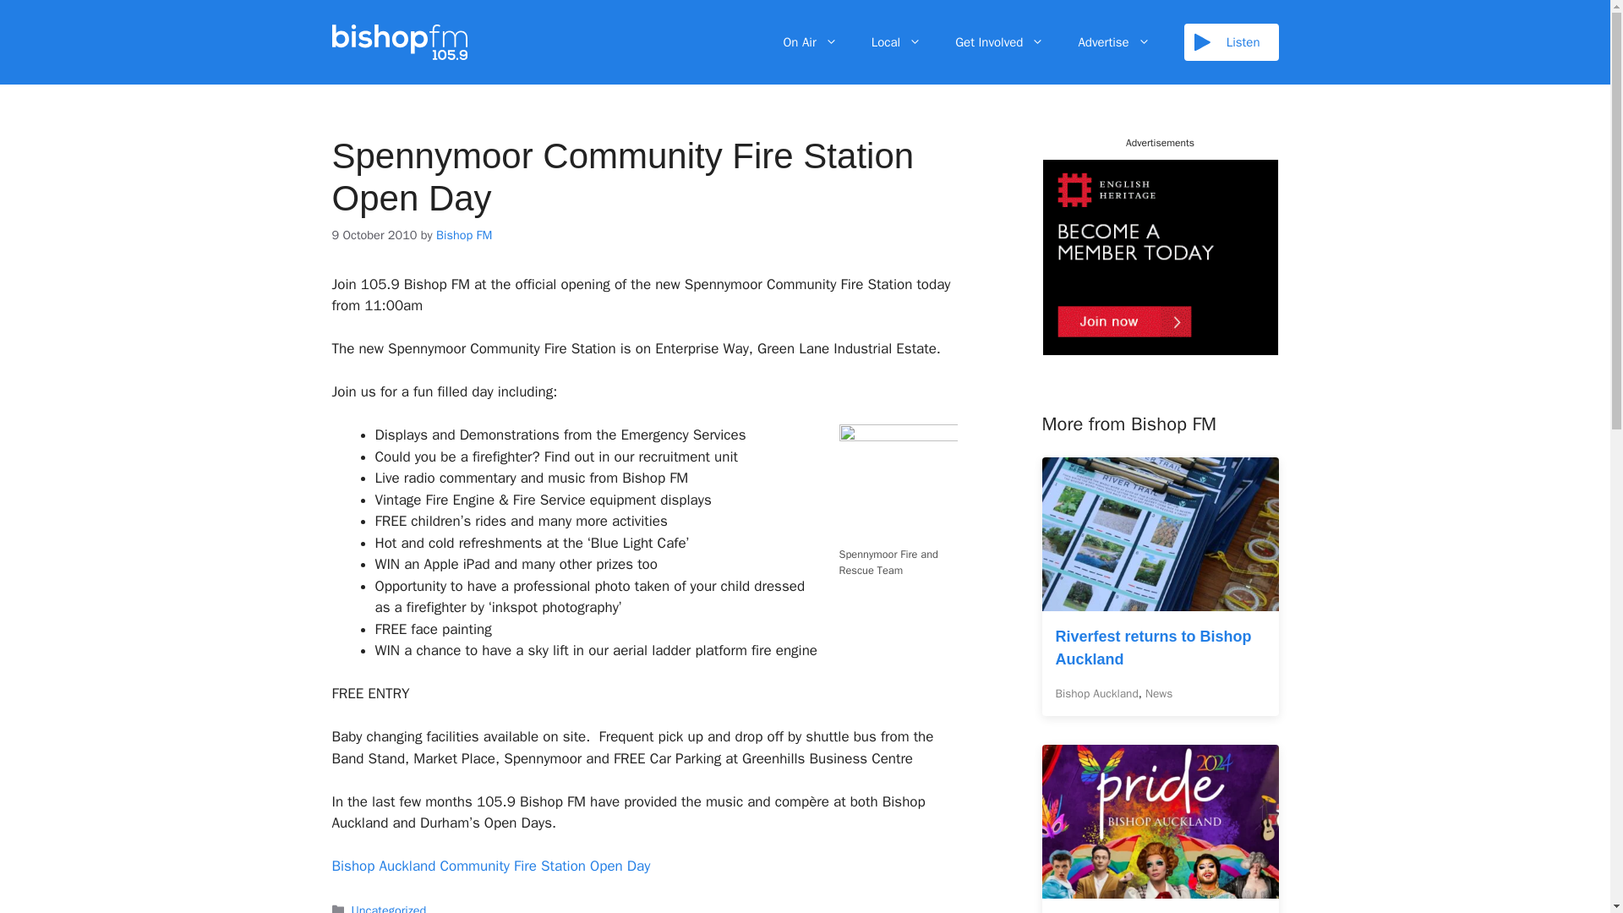  What do you see at coordinates (389, 908) in the screenshot?
I see `Uncategorized` at bounding box center [389, 908].